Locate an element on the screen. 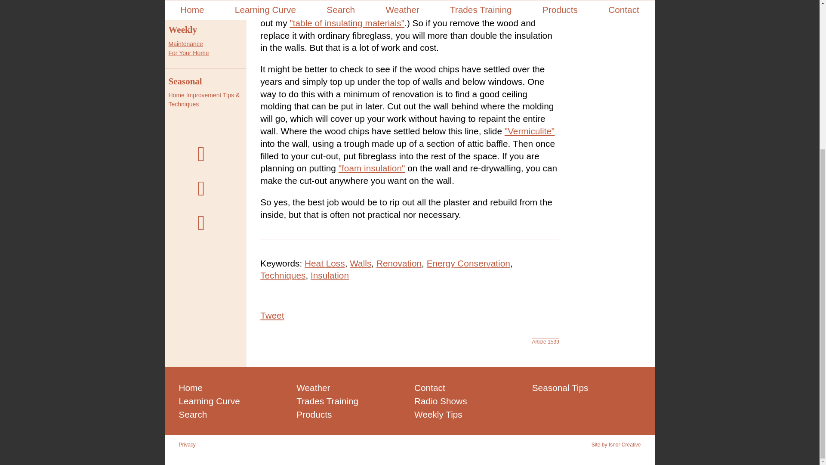 This screenshot has height=465, width=826. Energy Conservation is located at coordinates (185, 81).